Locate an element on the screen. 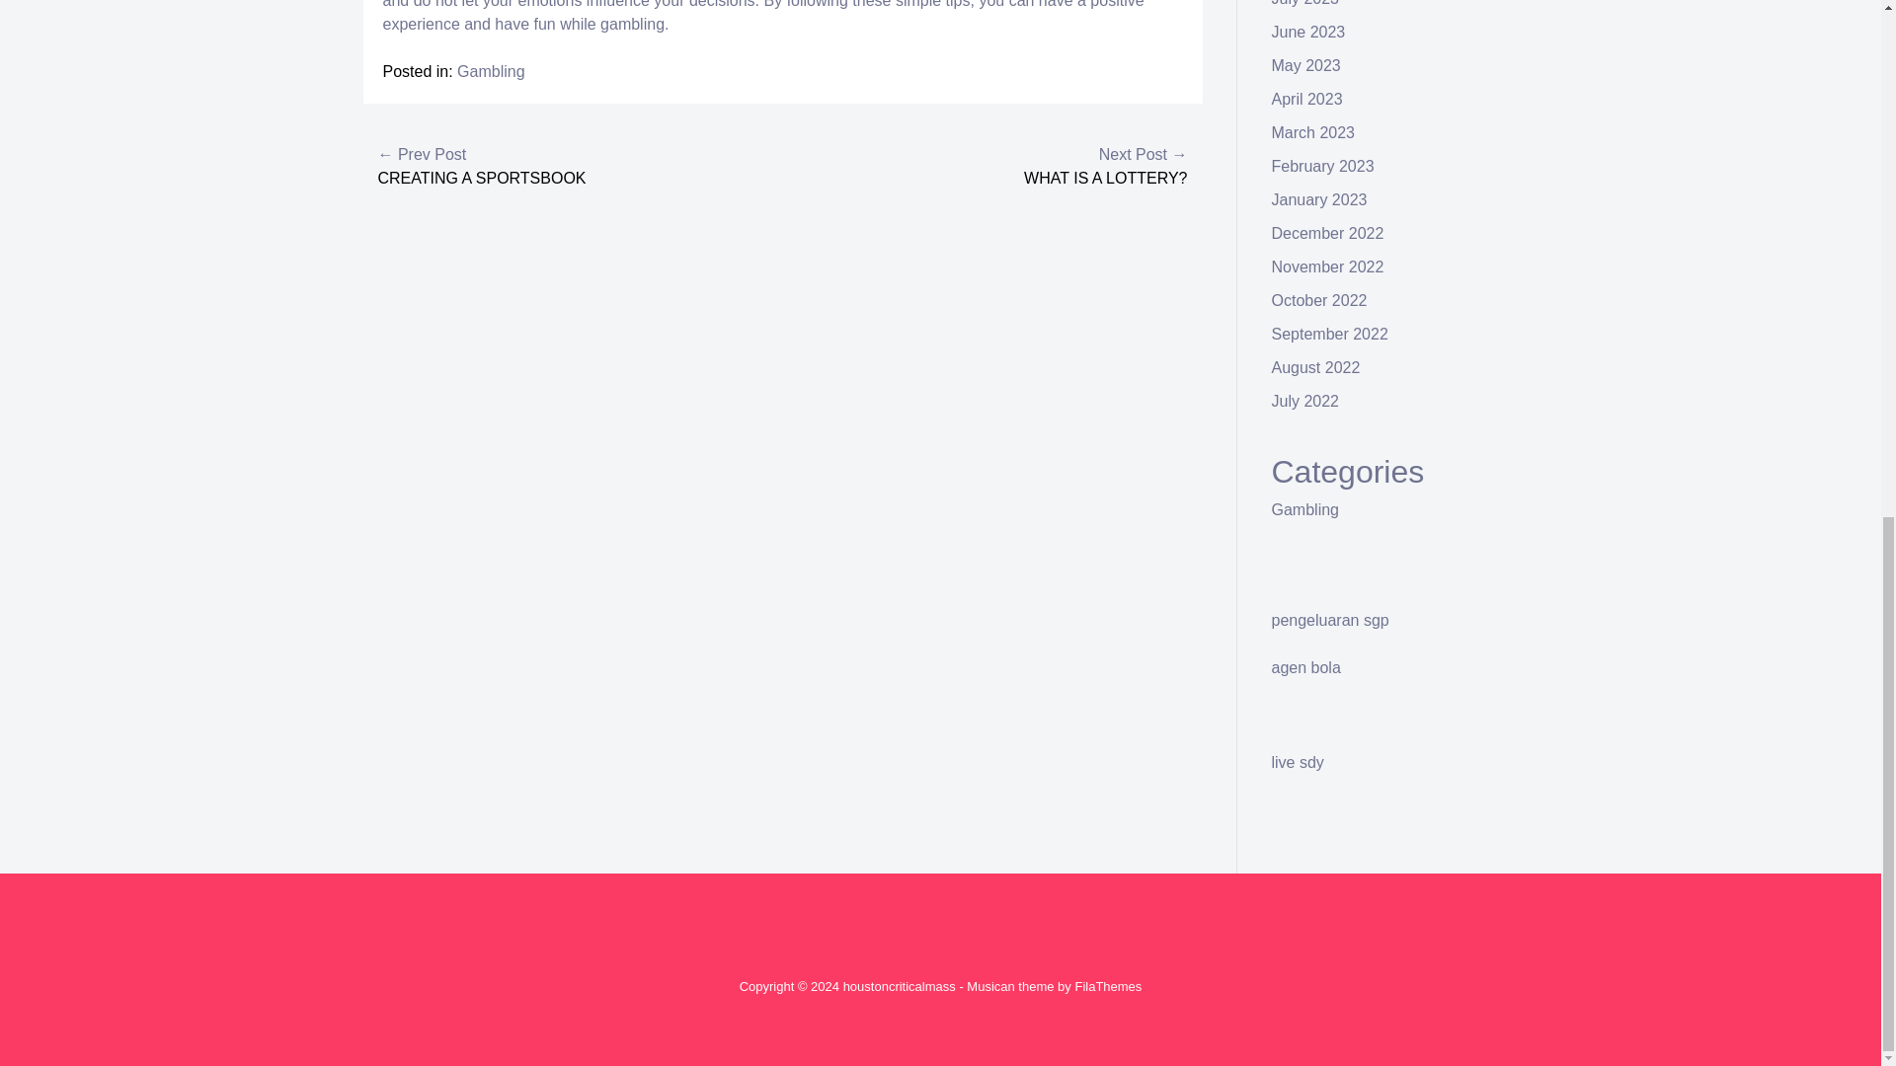 The image size is (1896, 1066). May 2023 is located at coordinates (1305, 65).